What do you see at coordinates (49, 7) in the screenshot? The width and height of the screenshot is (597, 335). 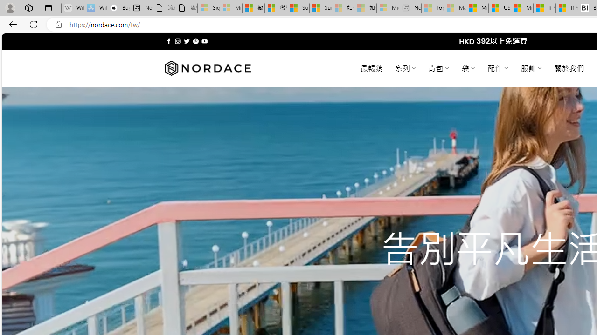 I see `Tab actions menu` at bounding box center [49, 7].